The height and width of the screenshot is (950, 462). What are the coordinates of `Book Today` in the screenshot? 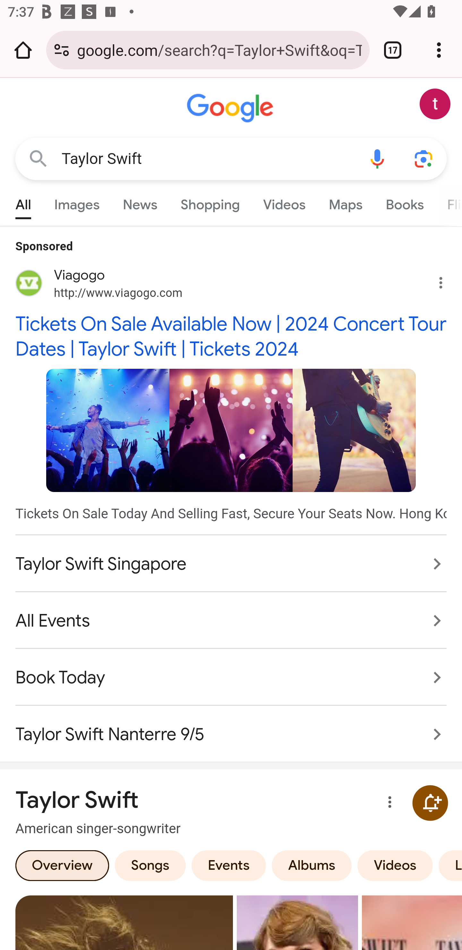 It's located at (231, 677).